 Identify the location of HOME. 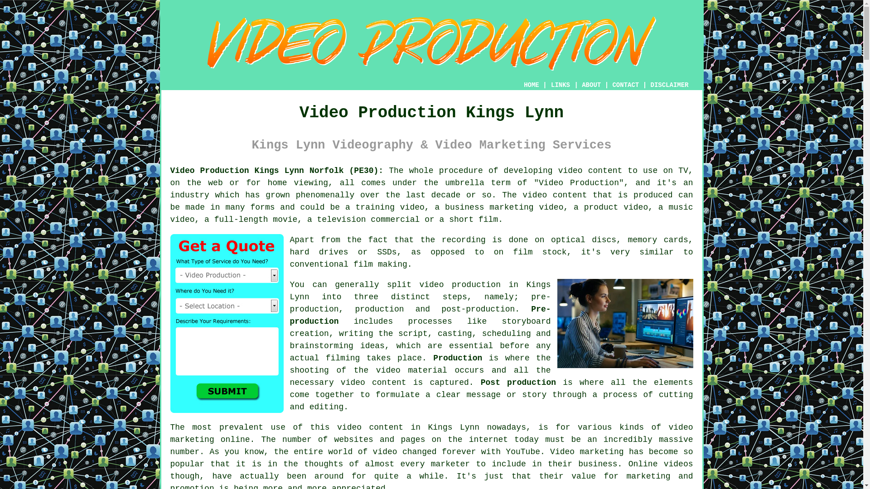
(531, 85).